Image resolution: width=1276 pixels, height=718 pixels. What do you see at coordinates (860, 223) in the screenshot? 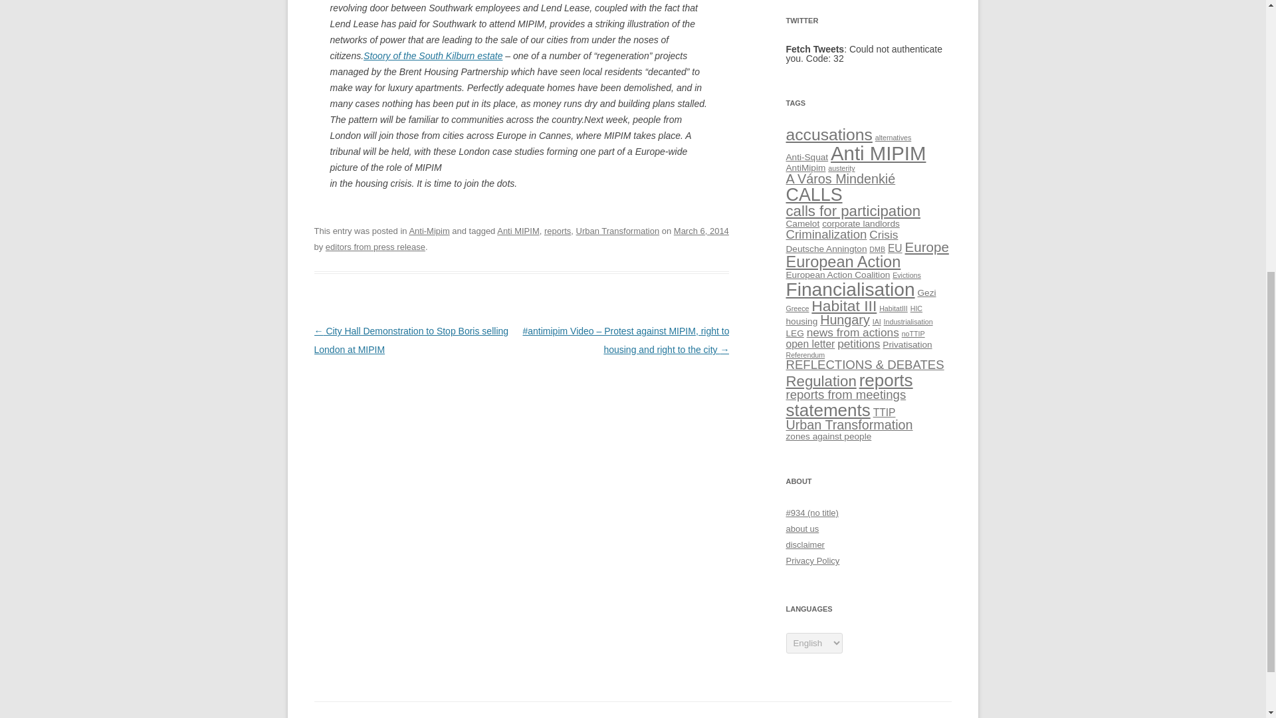
I see `corporate landlords` at bounding box center [860, 223].